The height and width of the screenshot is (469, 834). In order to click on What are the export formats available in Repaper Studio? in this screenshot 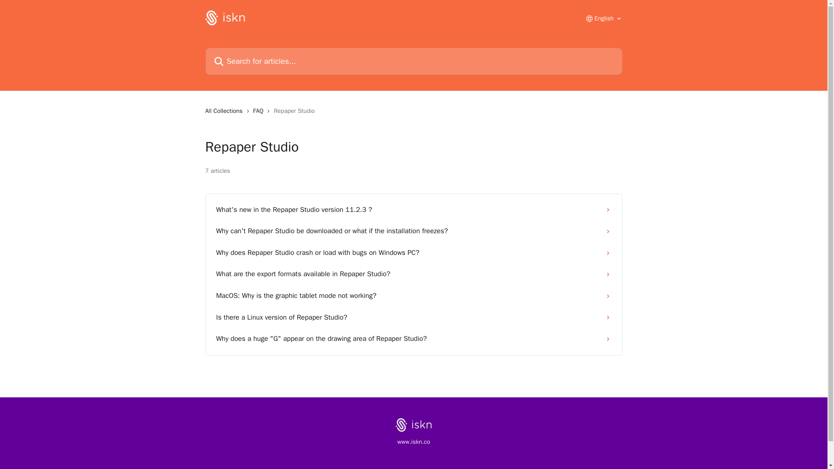, I will do `click(414, 274)`.